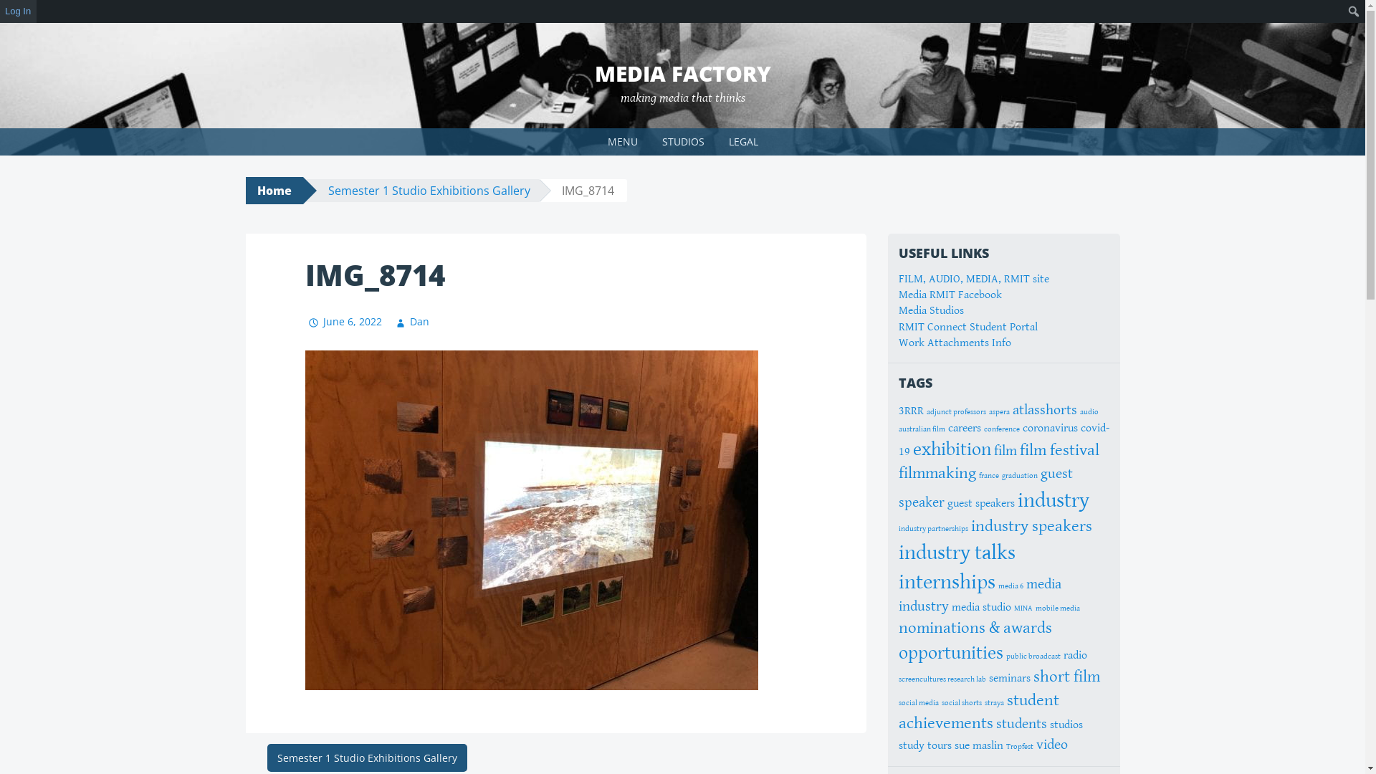 The image size is (1376, 774). Describe the element at coordinates (1059, 450) in the screenshot. I see `film festival` at that location.